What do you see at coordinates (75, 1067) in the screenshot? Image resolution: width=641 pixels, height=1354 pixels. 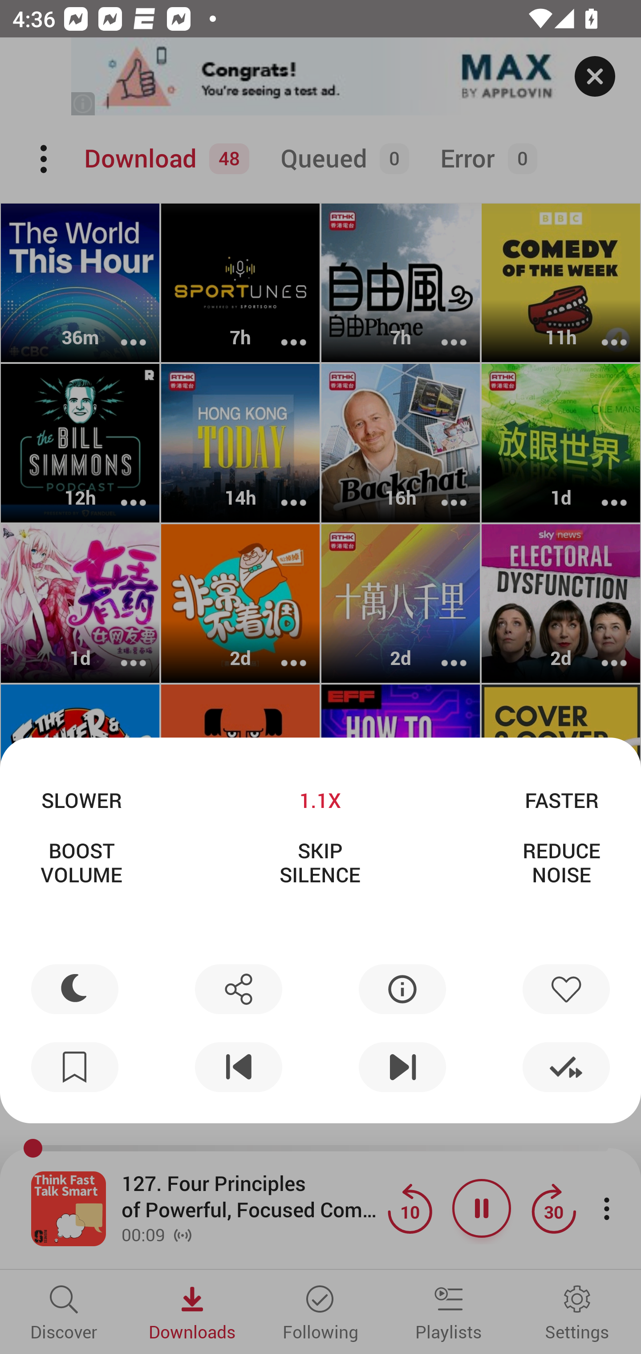 I see `New bookmark …` at bounding box center [75, 1067].